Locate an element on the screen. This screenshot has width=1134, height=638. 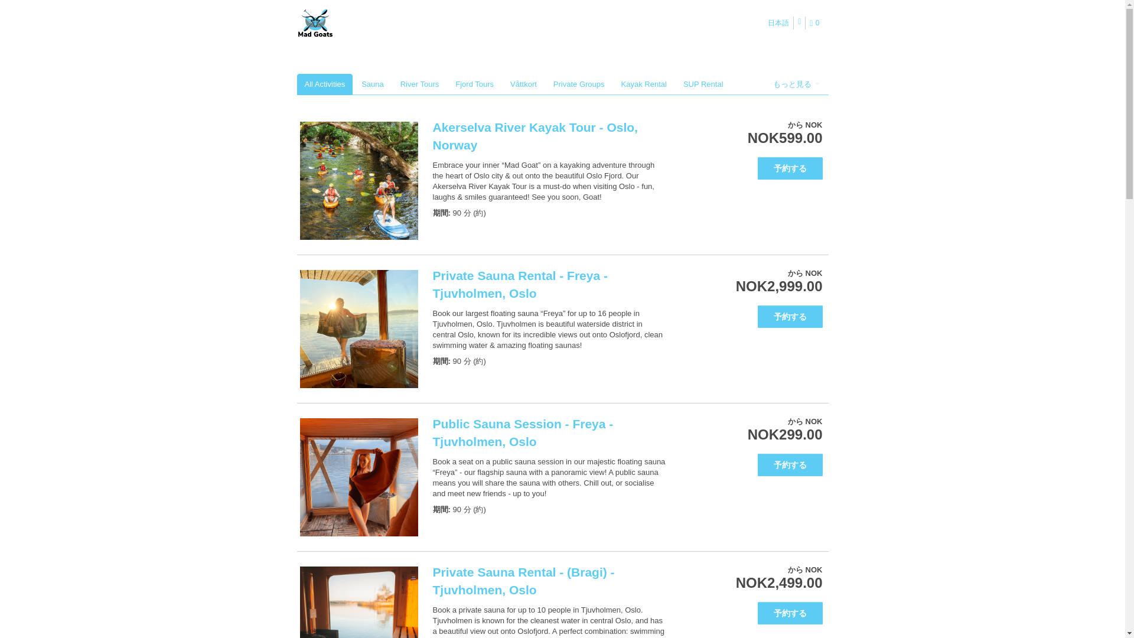
All Activities is located at coordinates (324, 84).